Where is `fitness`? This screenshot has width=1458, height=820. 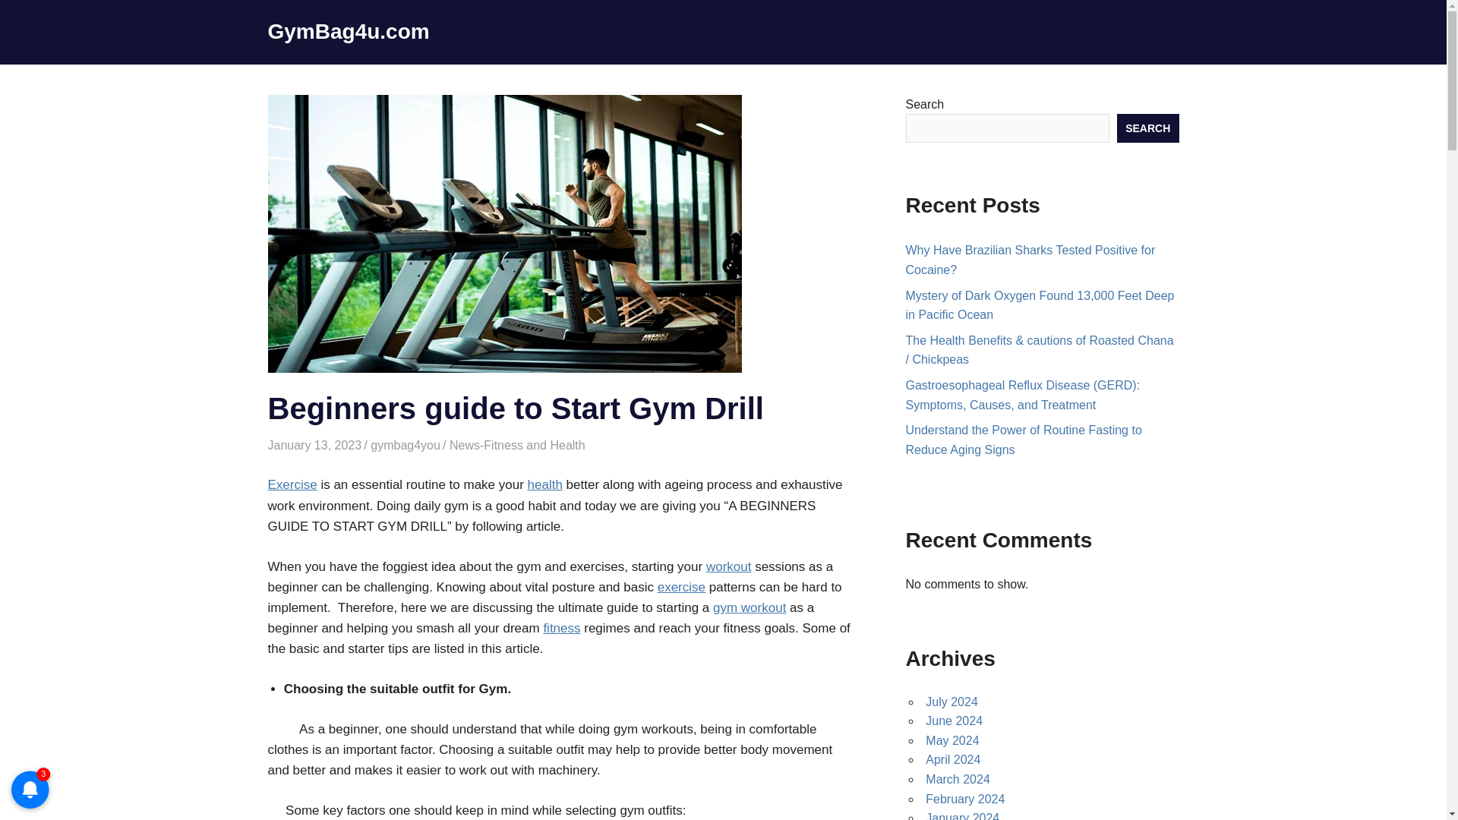 fitness is located at coordinates (561, 628).